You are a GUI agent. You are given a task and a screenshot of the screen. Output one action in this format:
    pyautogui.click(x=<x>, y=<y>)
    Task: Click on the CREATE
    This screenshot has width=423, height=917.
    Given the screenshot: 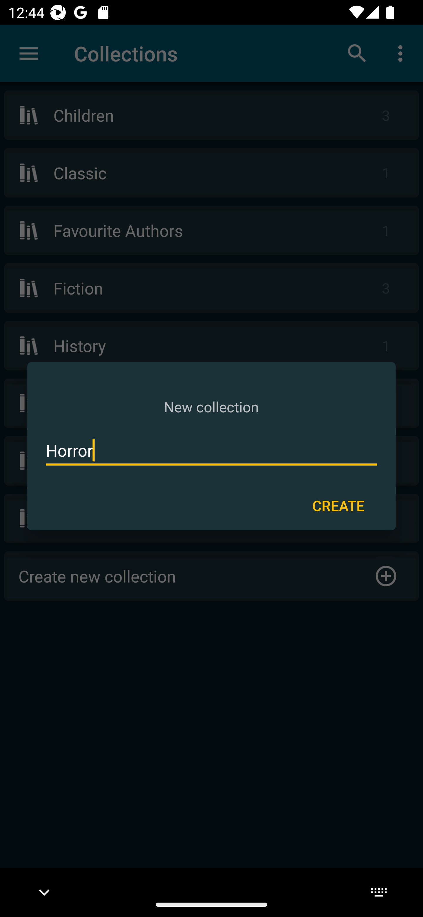 What is the action you would take?
    pyautogui.click(x=338, y=505)
    